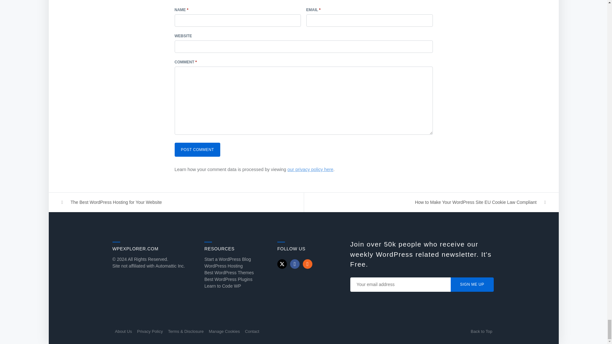  Describe the element at coordinates (310, 169) in the screenshot. I see `our privacy policy here` at that location.